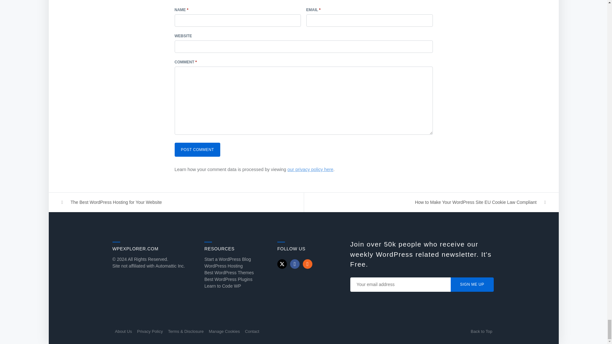  Describe the element at coordinates (310, 169) in the screenshot. I see `our privacy policy here` at that location.